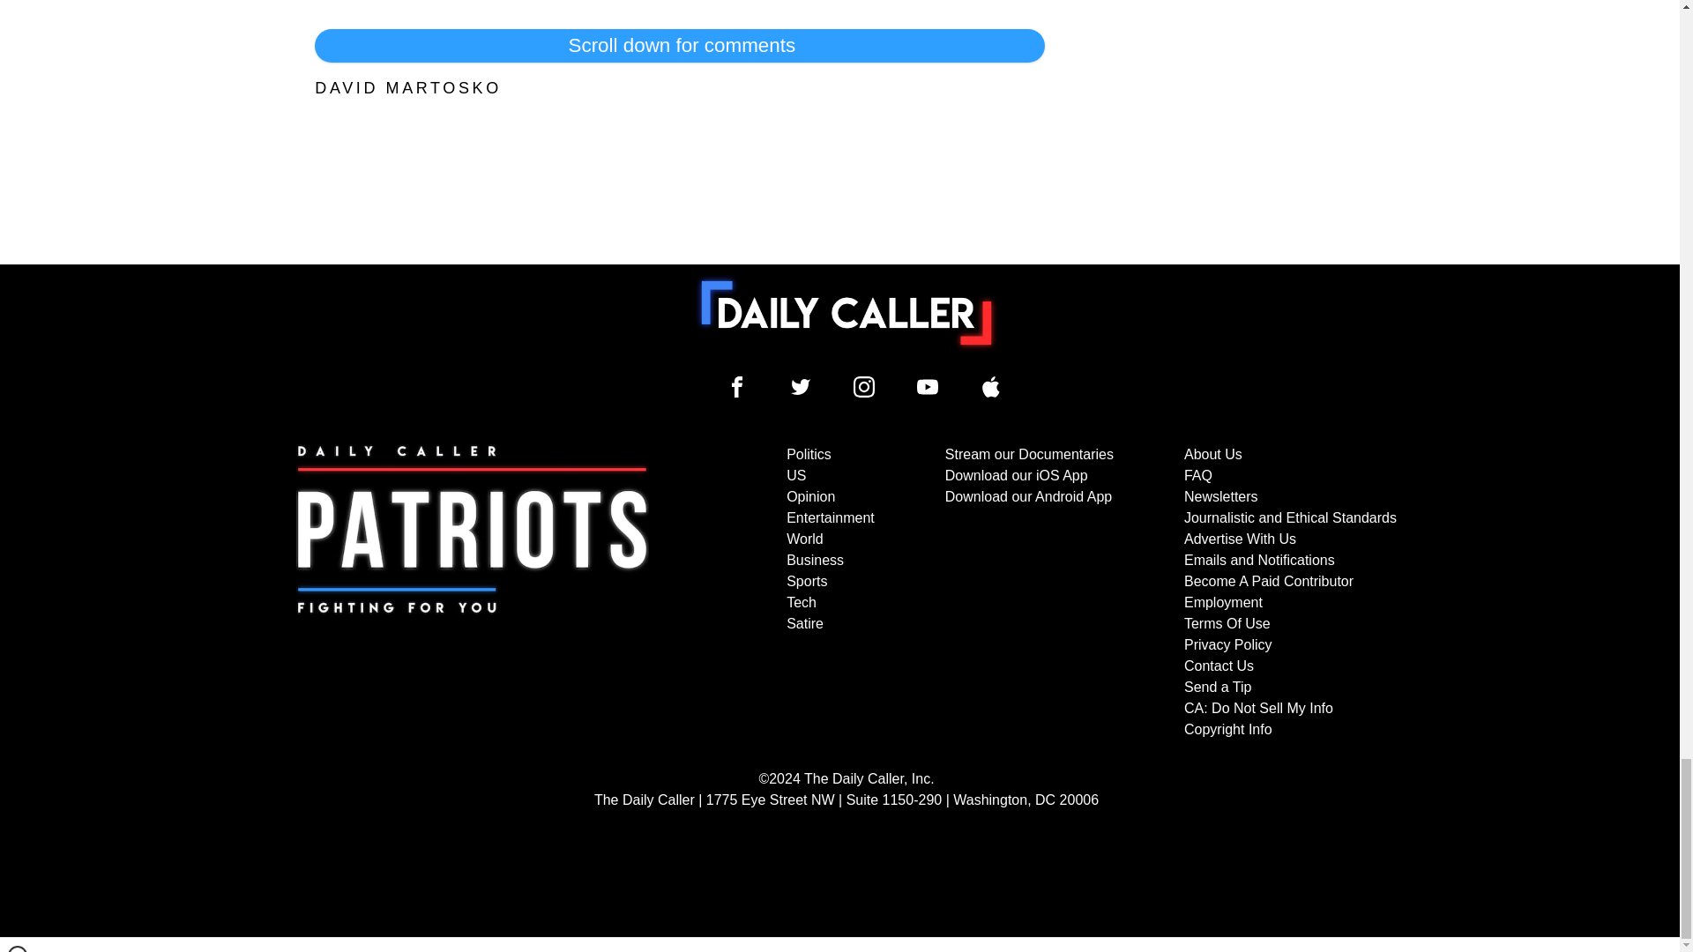 The height and width of the screenshot is (952, 1693). What do you see at coordinates (991, 386) in the screenshot?
I see `Daily Caller YouTube` at bounding box center [991, 386].